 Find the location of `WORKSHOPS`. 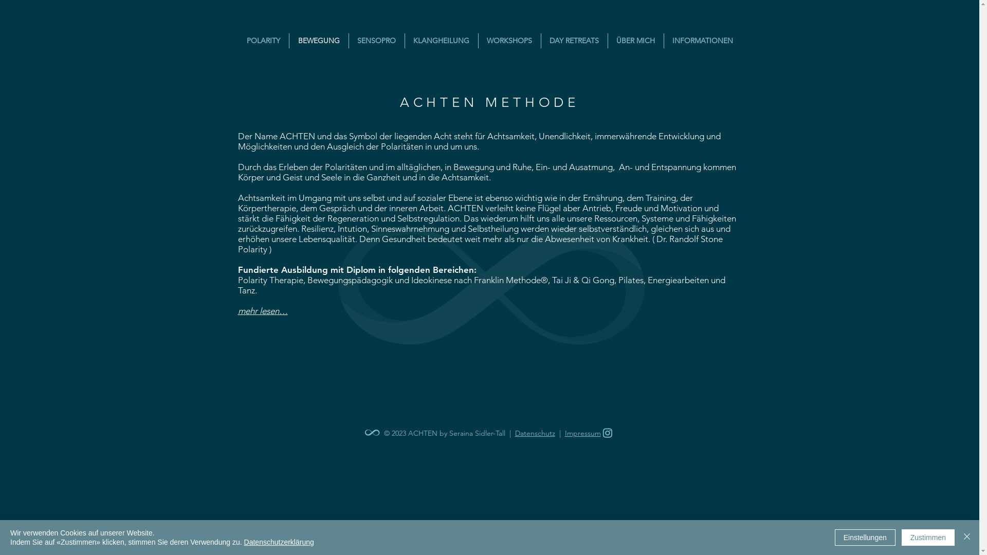

WORKSHOPS is located at coordinates (509, 41).